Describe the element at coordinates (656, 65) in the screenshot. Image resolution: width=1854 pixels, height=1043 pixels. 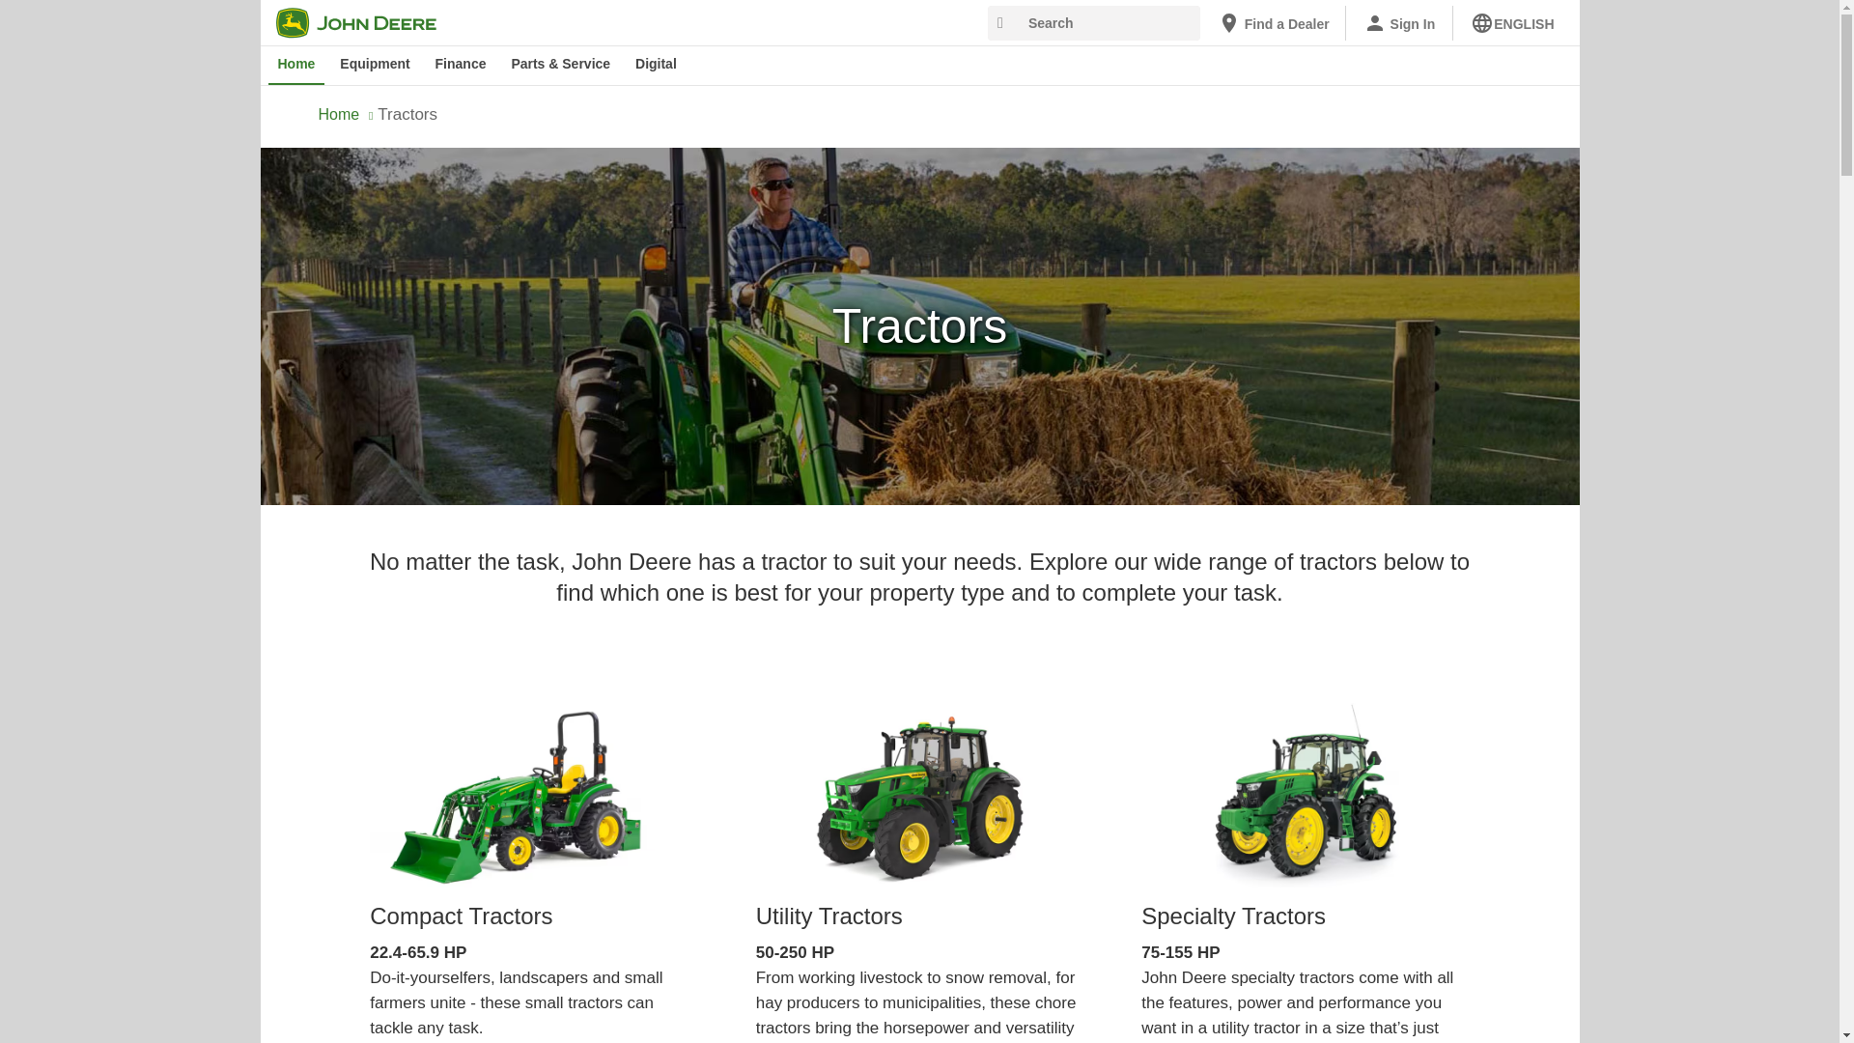
I see `Digital` at that location.